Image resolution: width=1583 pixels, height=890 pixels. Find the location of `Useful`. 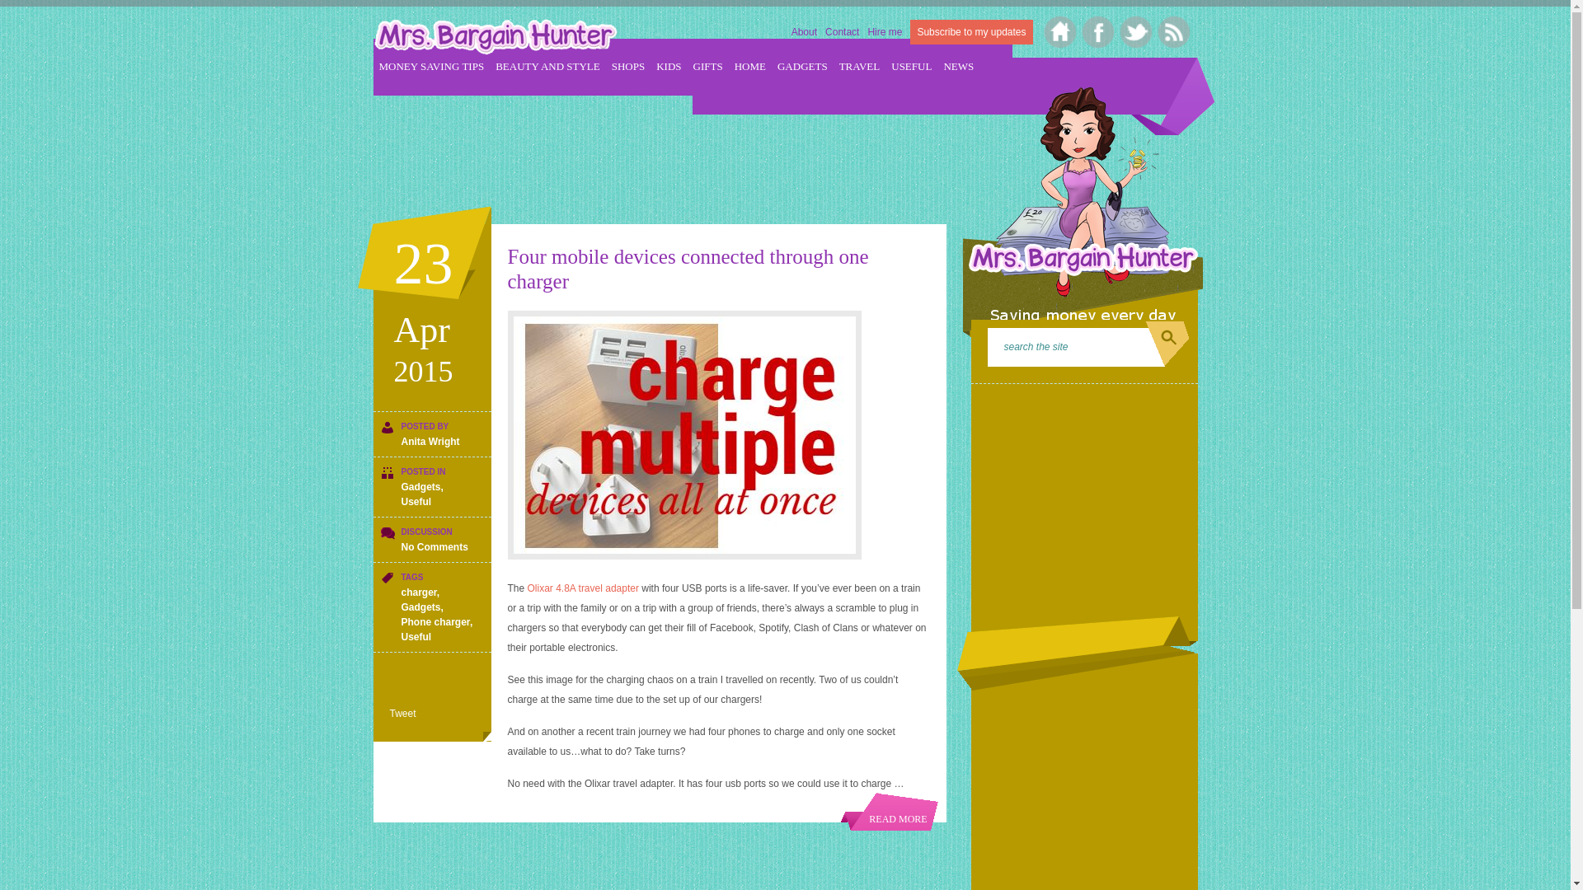

Useful is located at coordinates (416, 636).